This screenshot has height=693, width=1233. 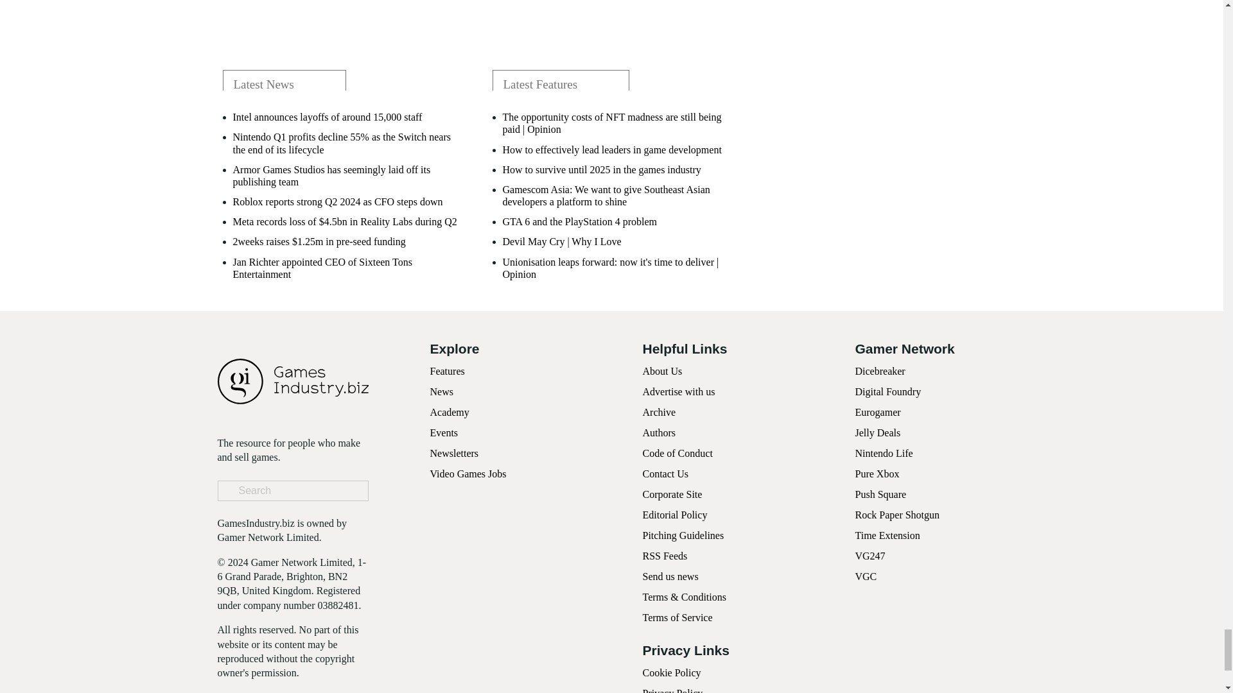 What do you see at coordinates (659, 432) in the screenshot?
I see `Authors` at bounding box center [659, 432].